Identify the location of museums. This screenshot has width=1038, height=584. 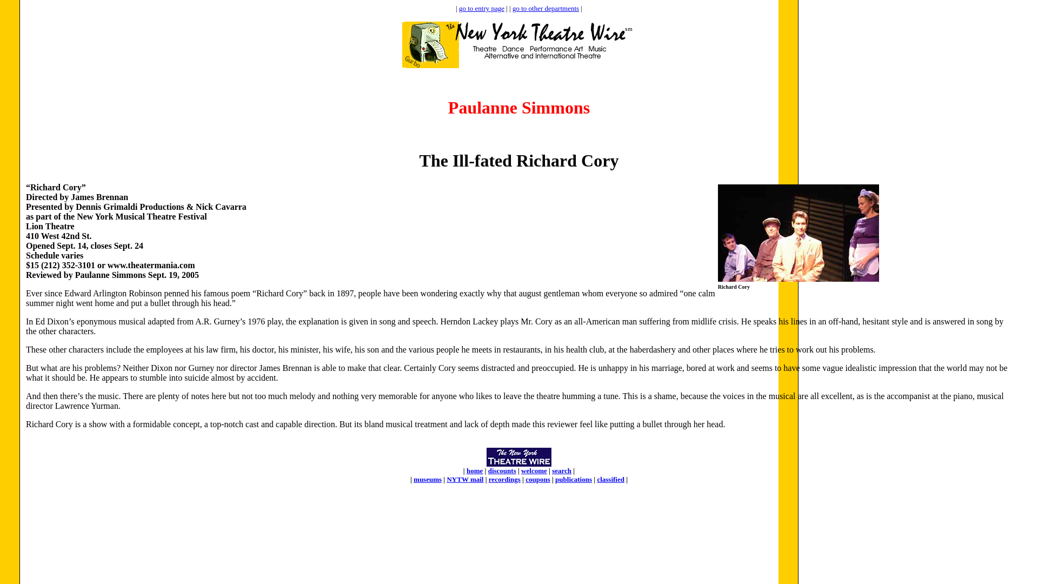
(427, 479).